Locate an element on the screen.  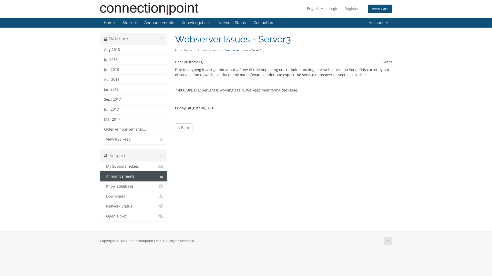
Register is located at coordinates (352, 9).